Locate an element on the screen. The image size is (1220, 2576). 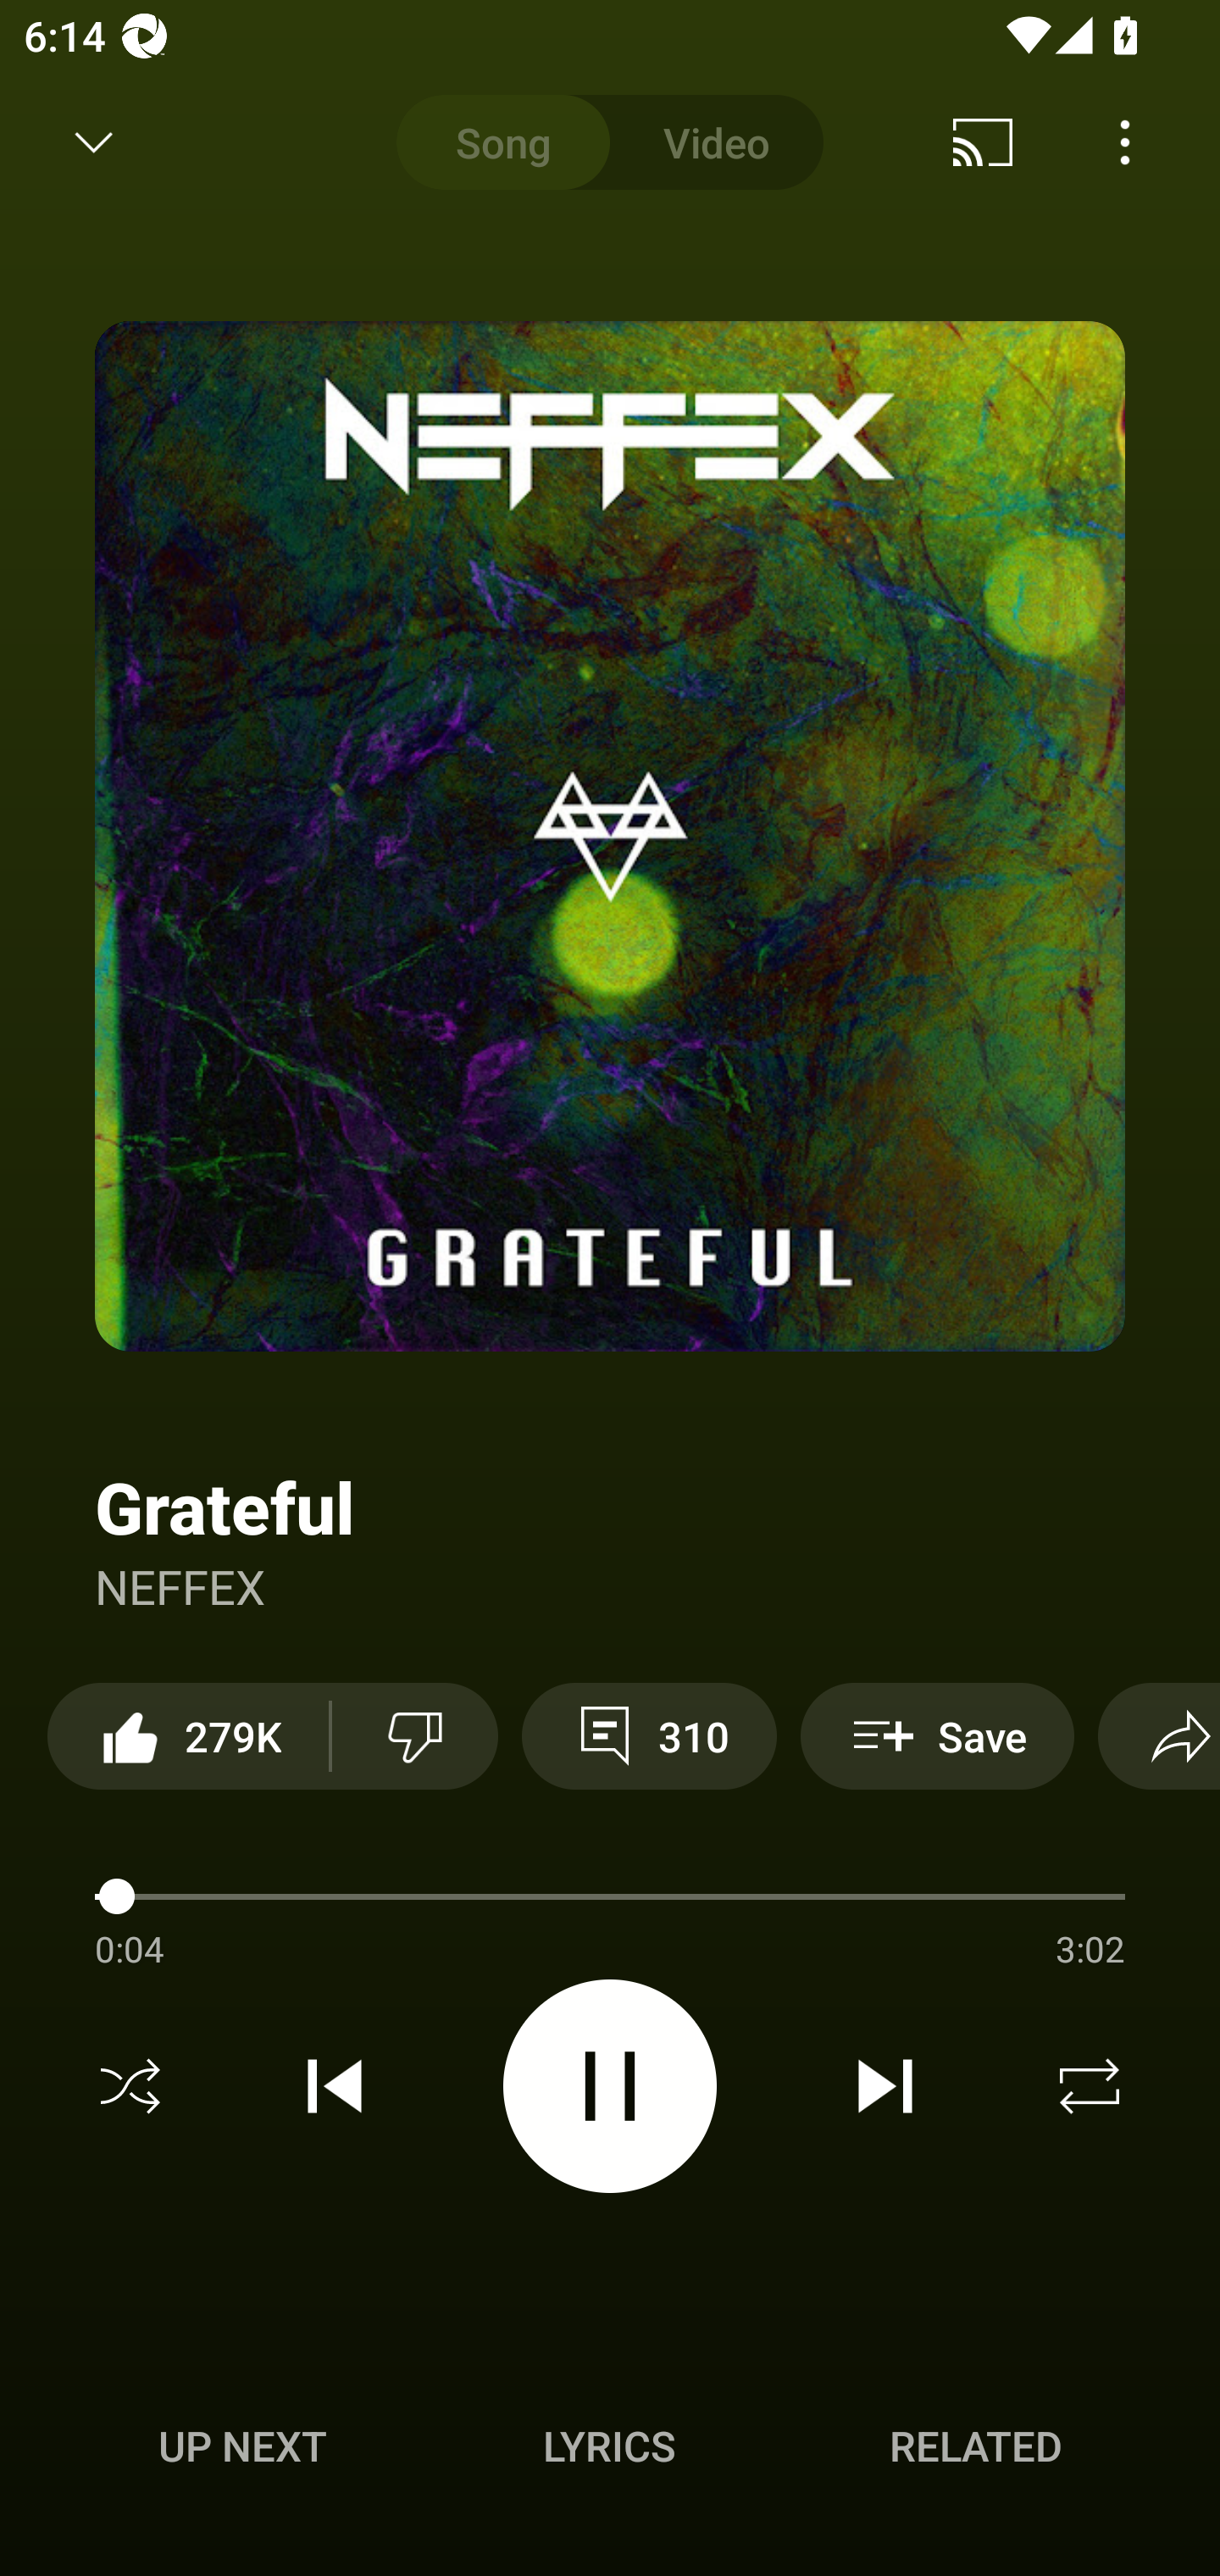
Up next UP NEXT Lyrics LYRICS Related RELATED is located at coordinates (610, 2451).